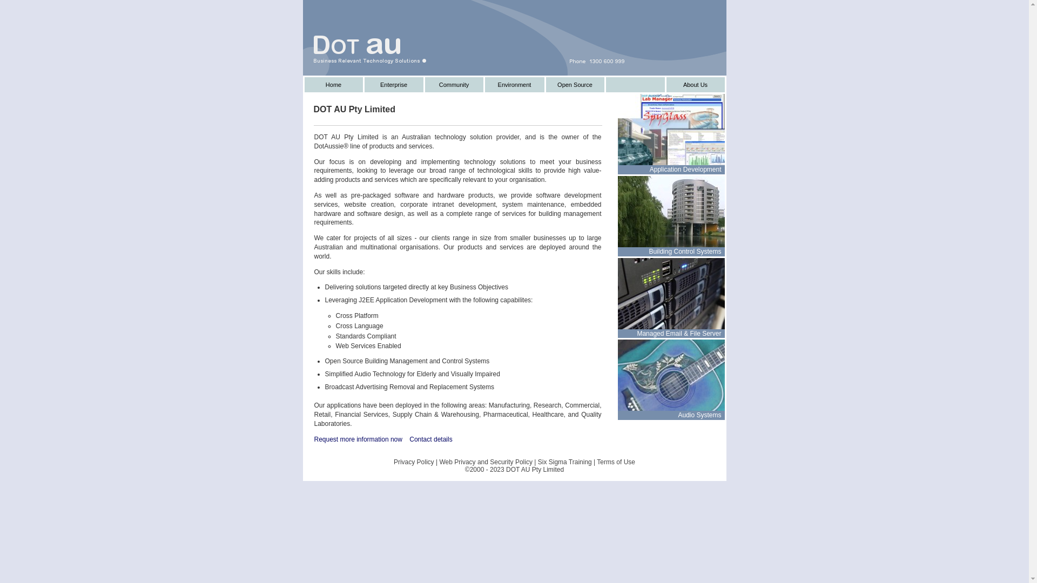 The height and width of the screenshot is (583, 1037). I want to click on About Us, so click(696, 85).